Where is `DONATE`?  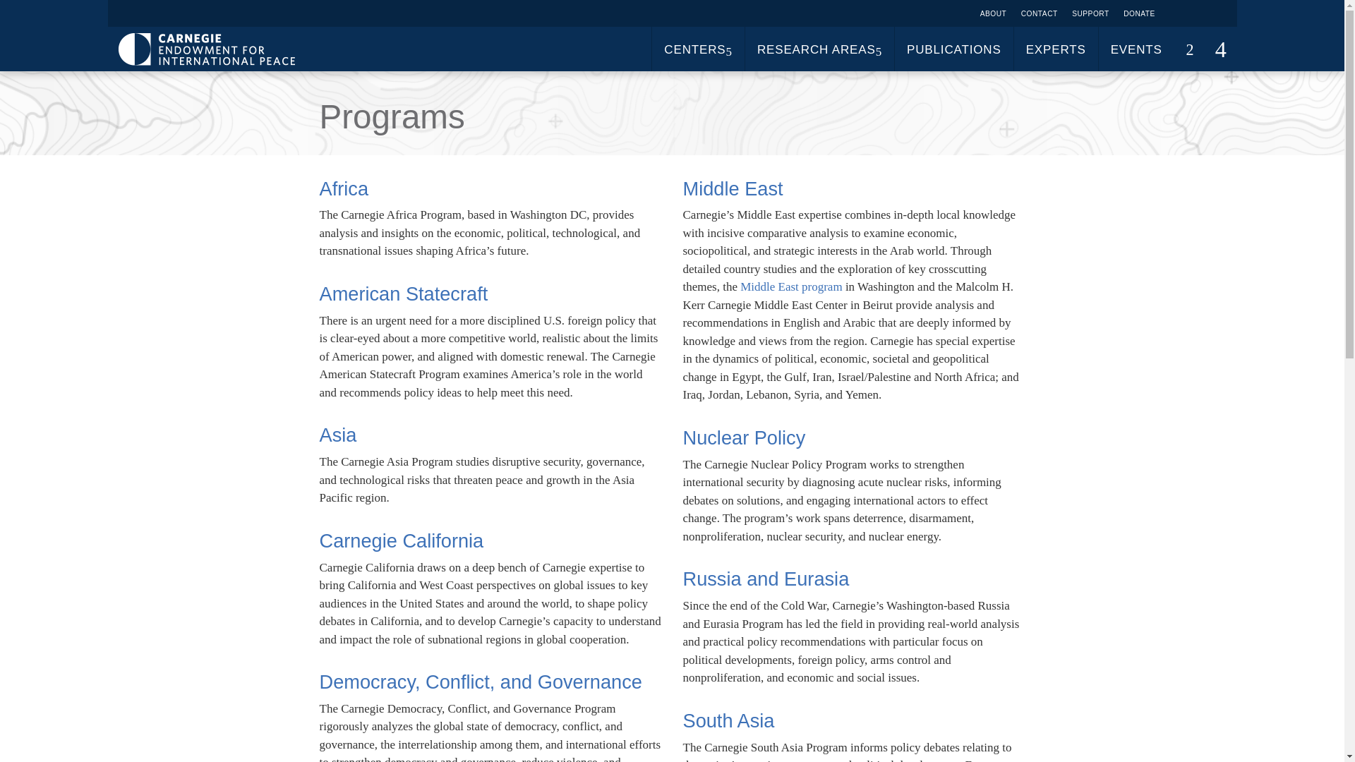 DONATE is located at coordinates (1139, 13).